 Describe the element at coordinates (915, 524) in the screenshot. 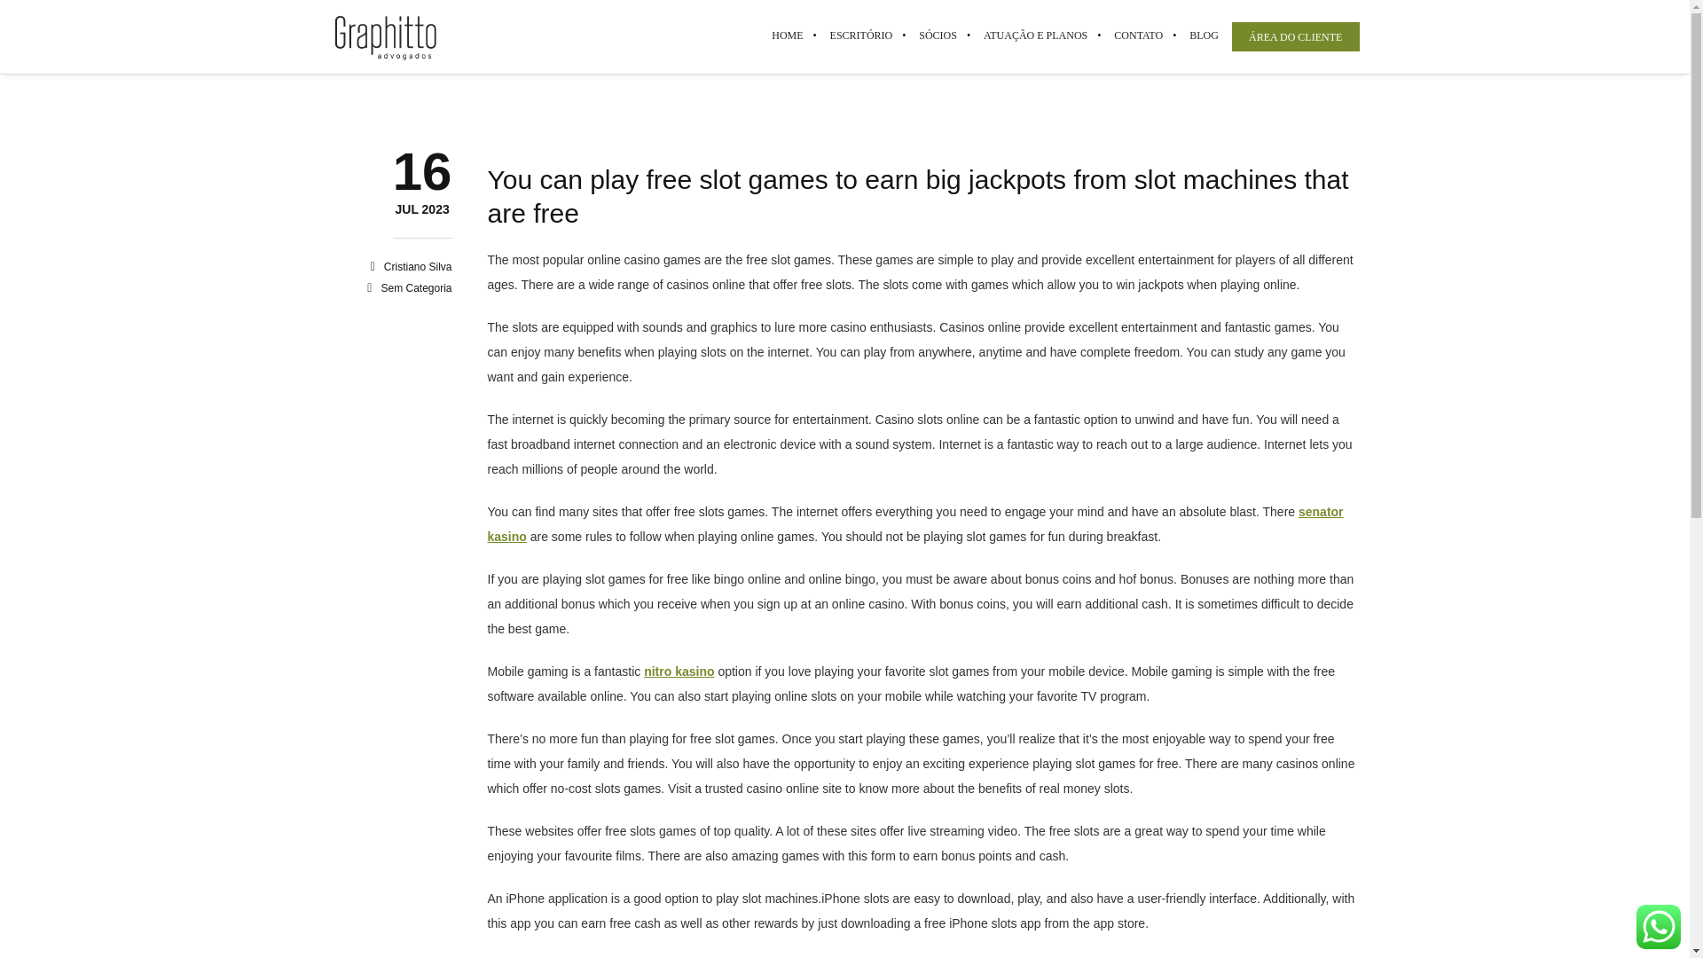

I see `senator kasino` at that location.